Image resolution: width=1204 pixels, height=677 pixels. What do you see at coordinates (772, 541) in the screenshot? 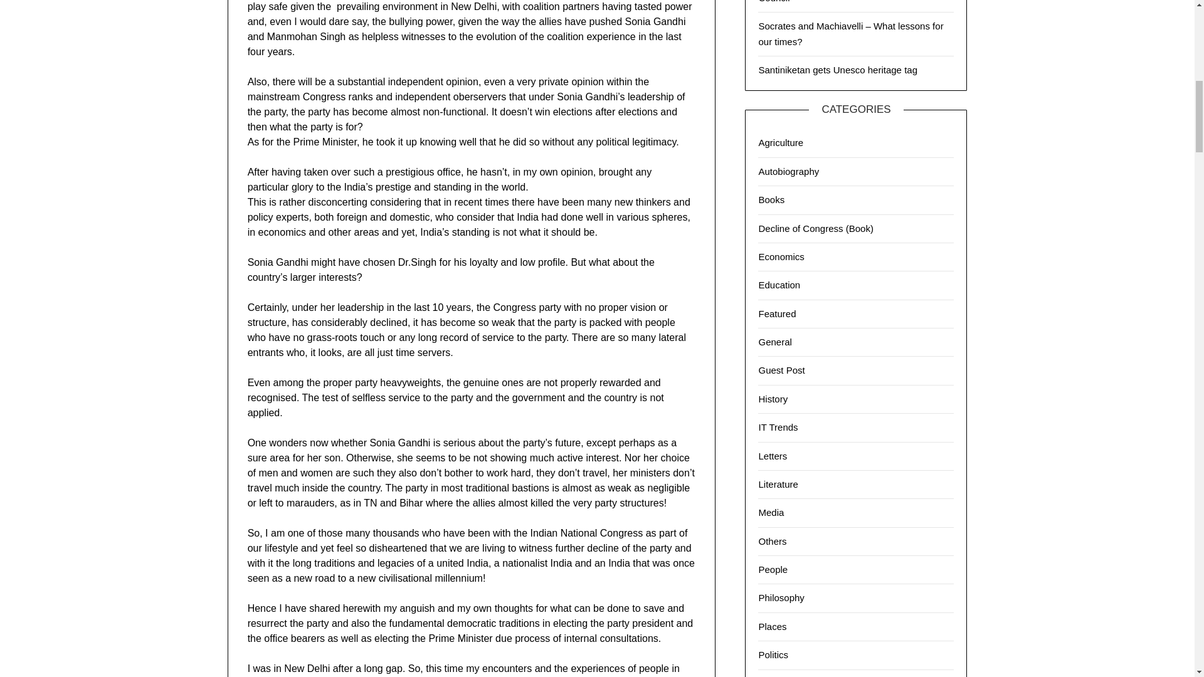
I see `Others` at bounding box center [772, 541].